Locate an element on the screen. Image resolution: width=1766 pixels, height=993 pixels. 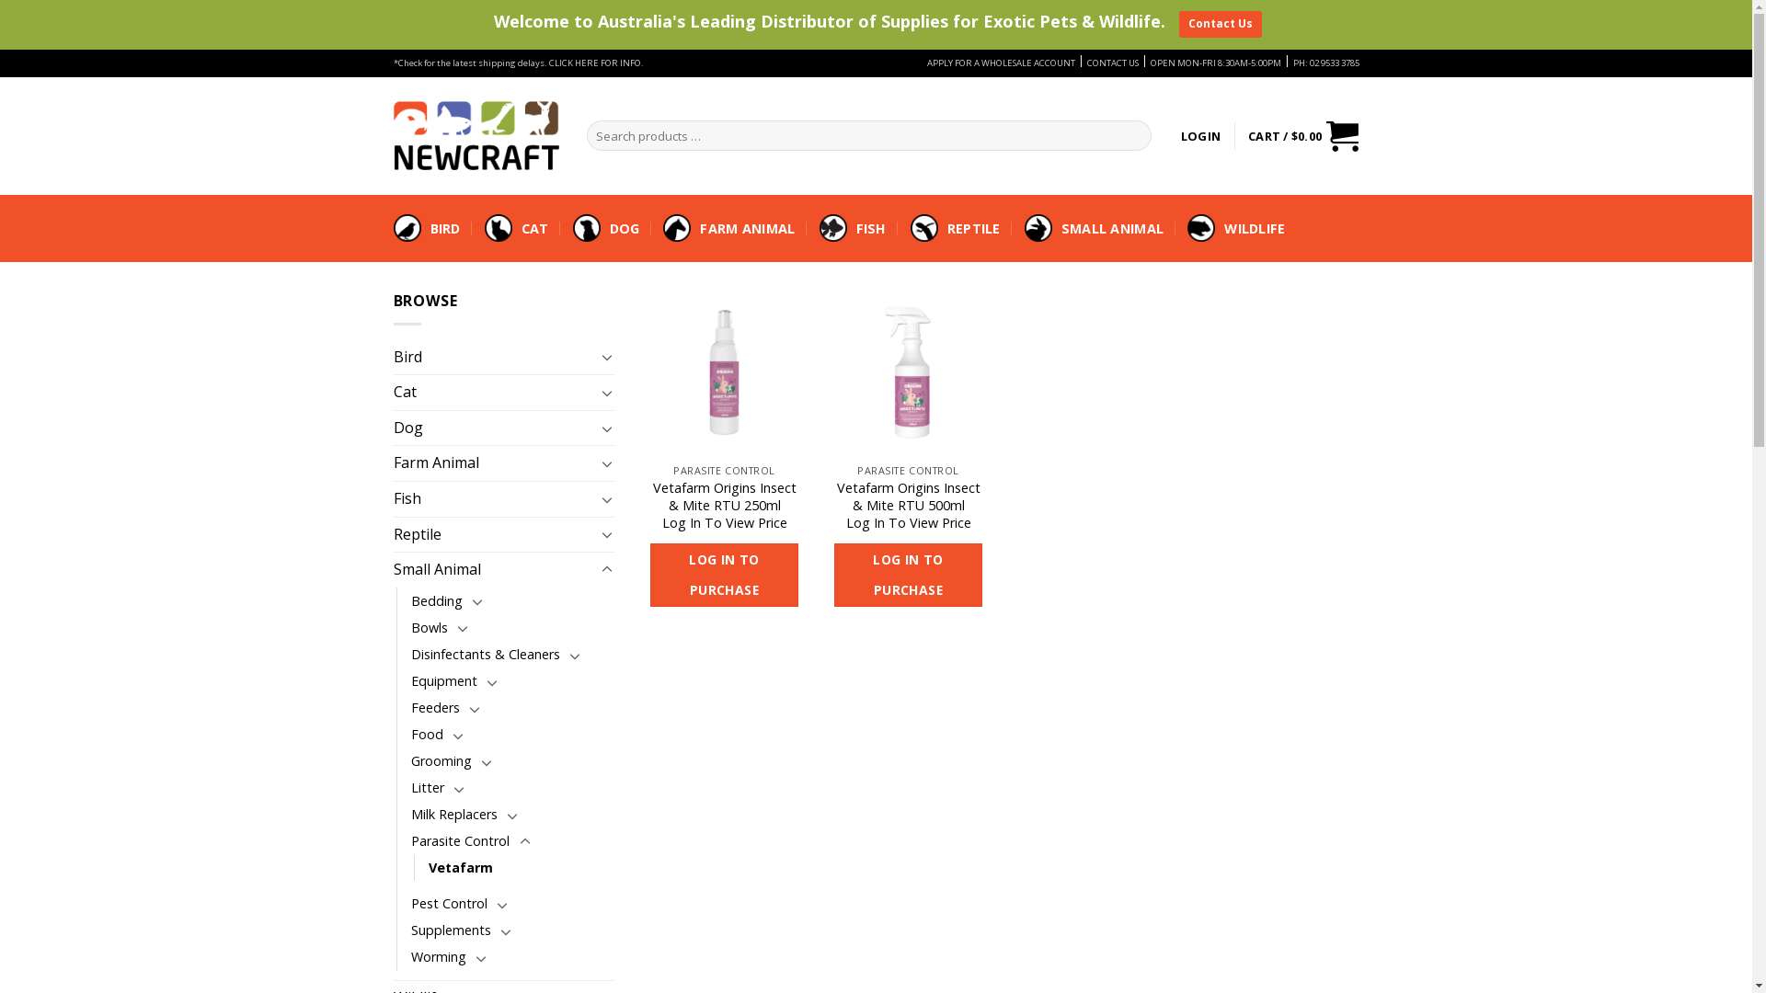
Small Animal is located at coordinates (495, 570).